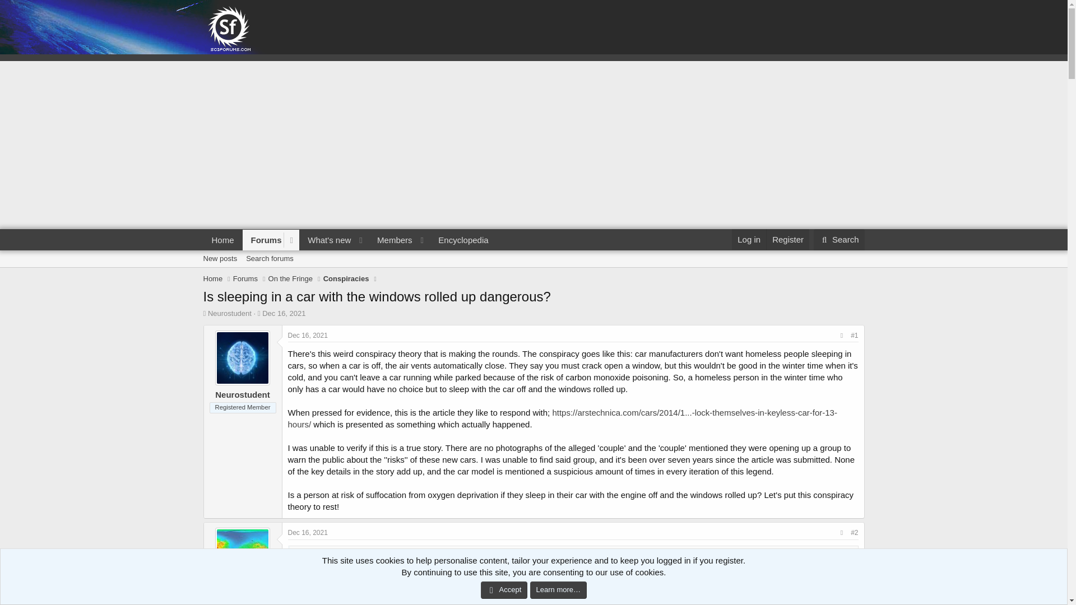 This screenshot has height=605, width=1076. Describe the element at coordinates (463, 240) in the screenshot. I see `Encyclopedia` at that location.